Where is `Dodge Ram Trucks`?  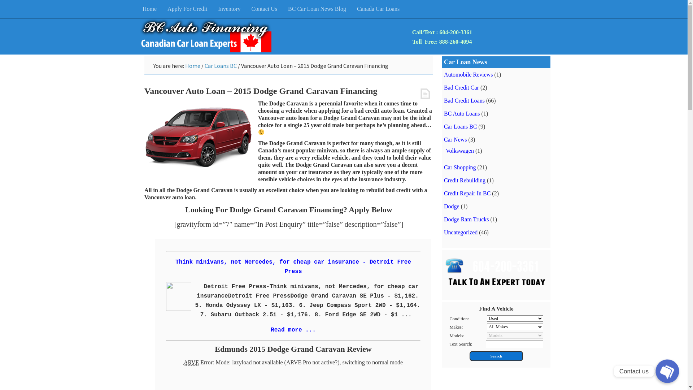 Dodge Ram Trucks is located at coordinates (466, 219).